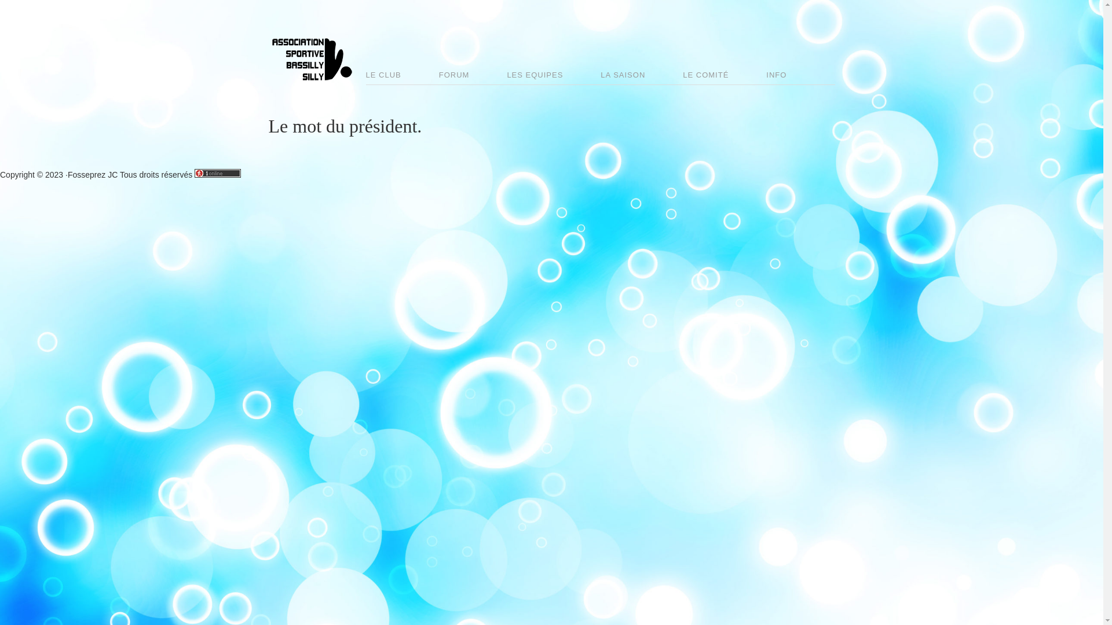 This screenshot has width=1112, height=625. What do you see at coordinates (793, 76) in the screenshot?
I see `INFO` at bounding box center [793, 76].